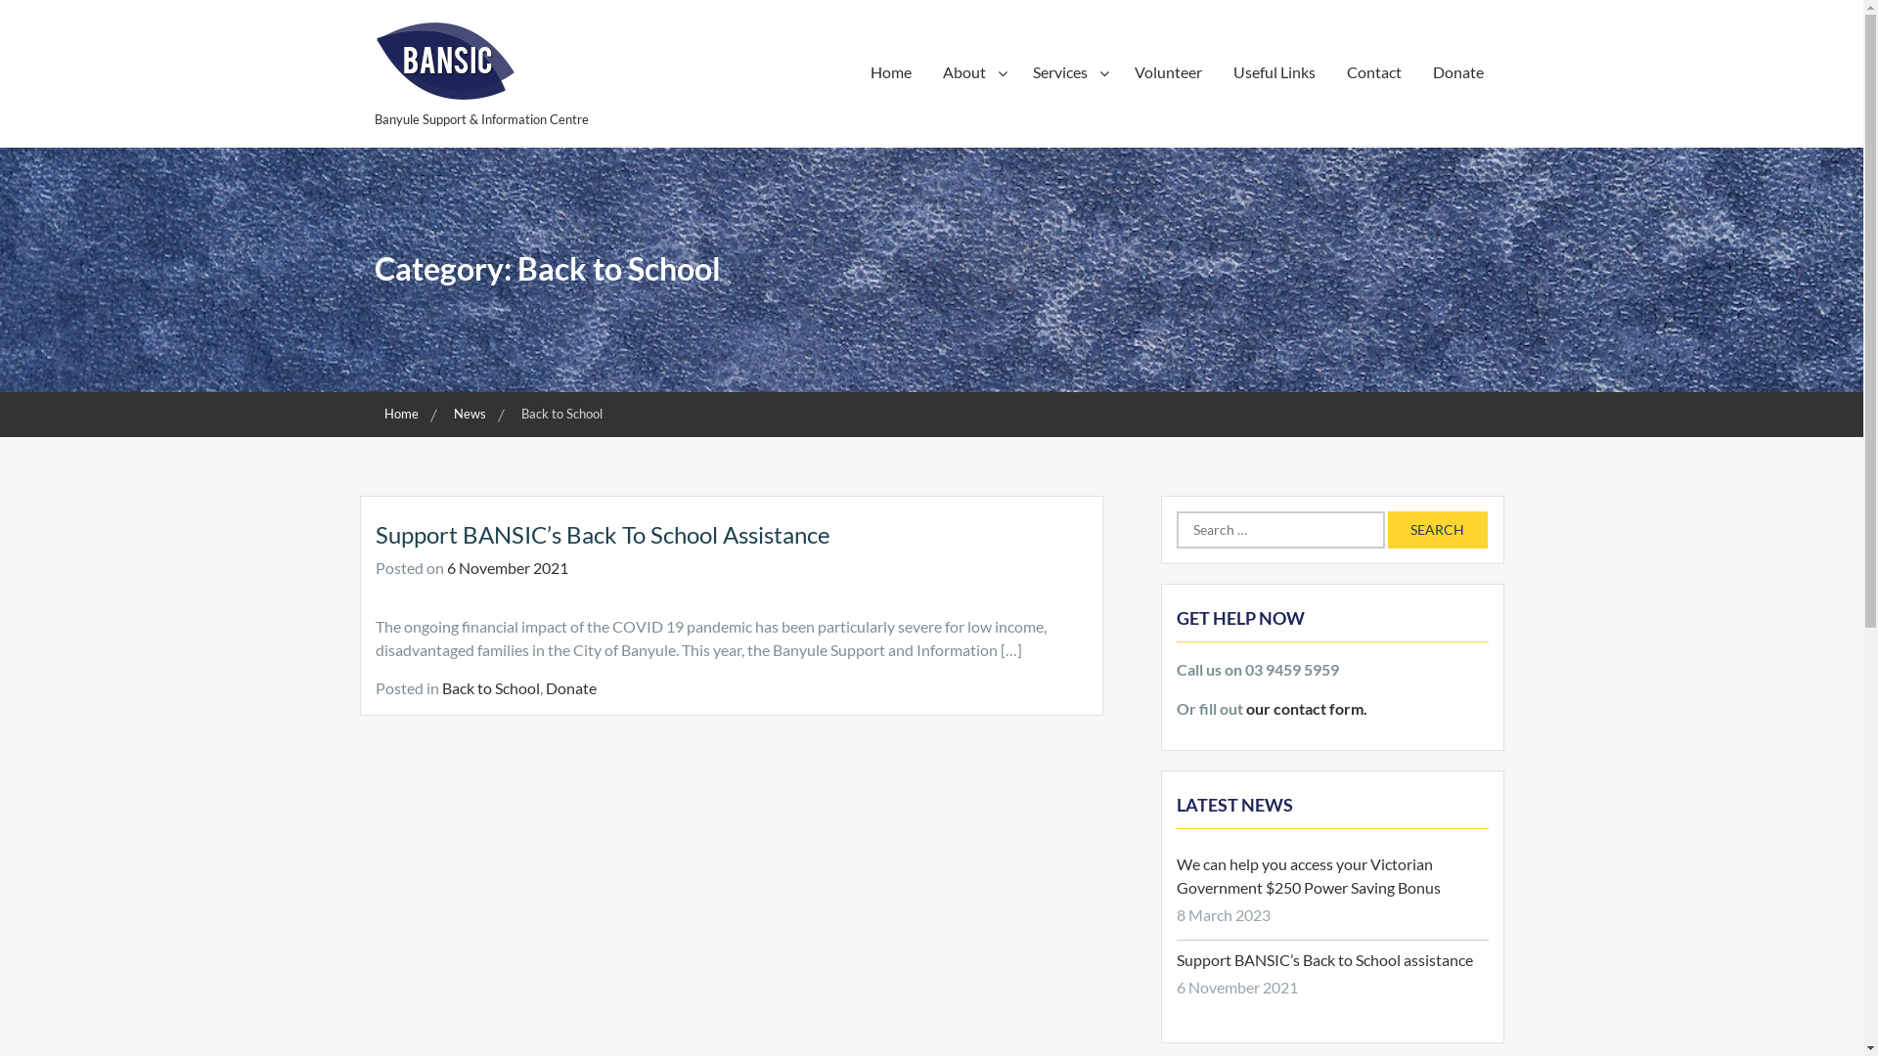  I want to click on Search, so click(1437, 530).